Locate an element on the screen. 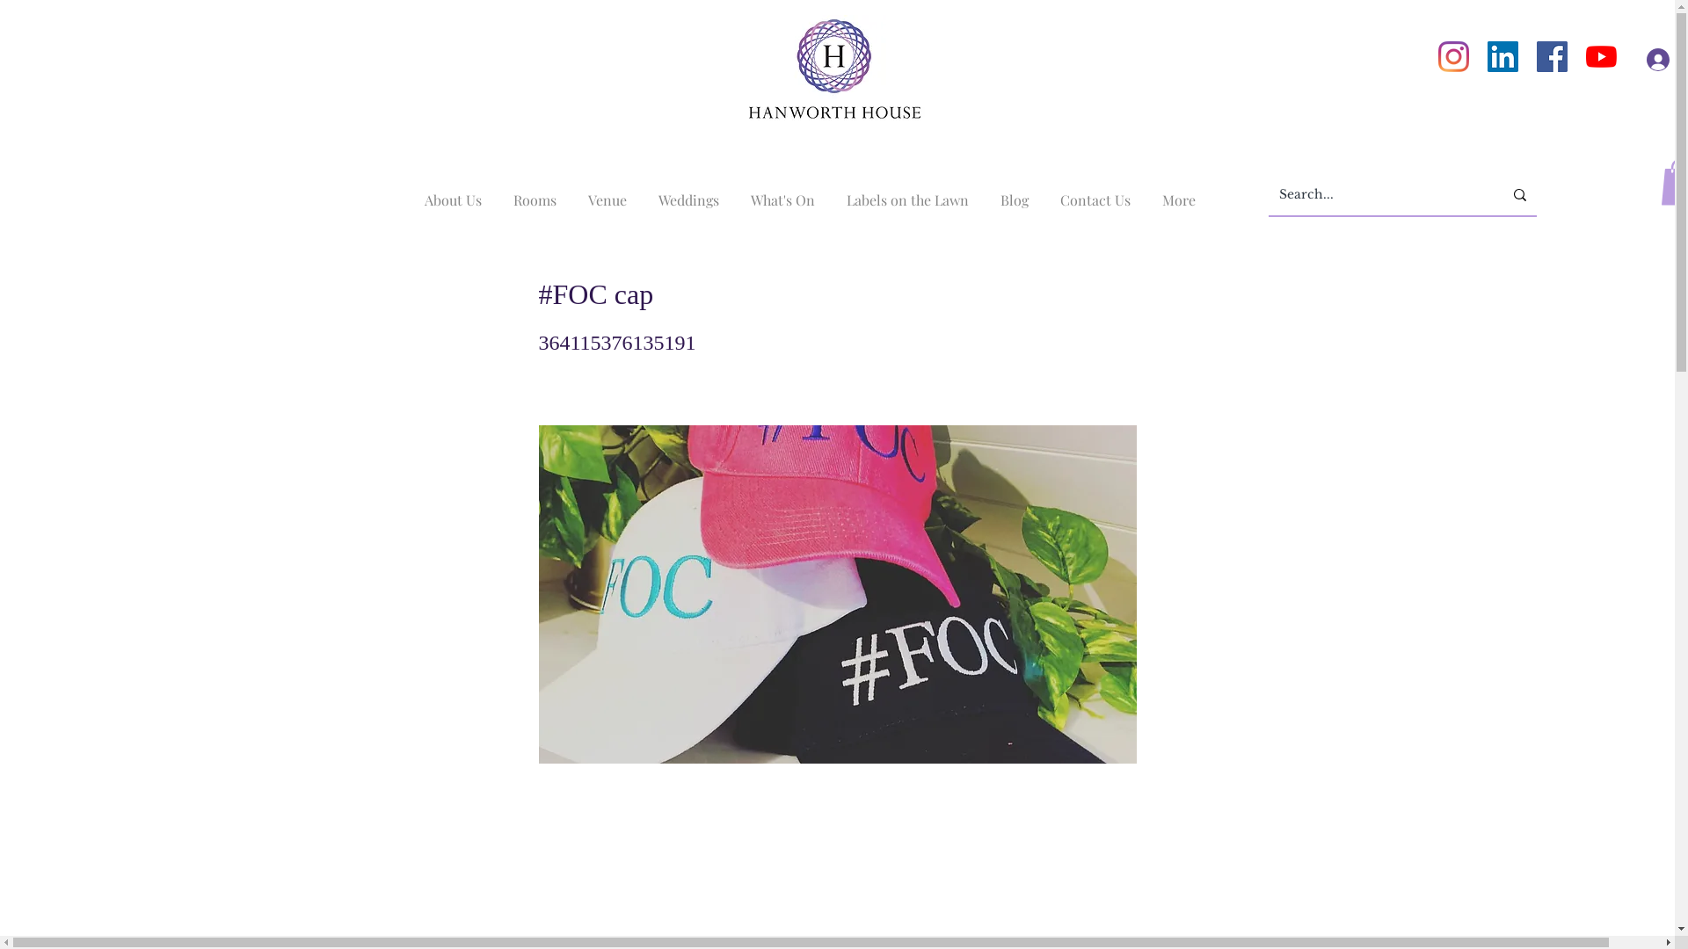 This screenshot has height=949, width=1688. Labels on the Lawn is located at coordinates (907, 192).